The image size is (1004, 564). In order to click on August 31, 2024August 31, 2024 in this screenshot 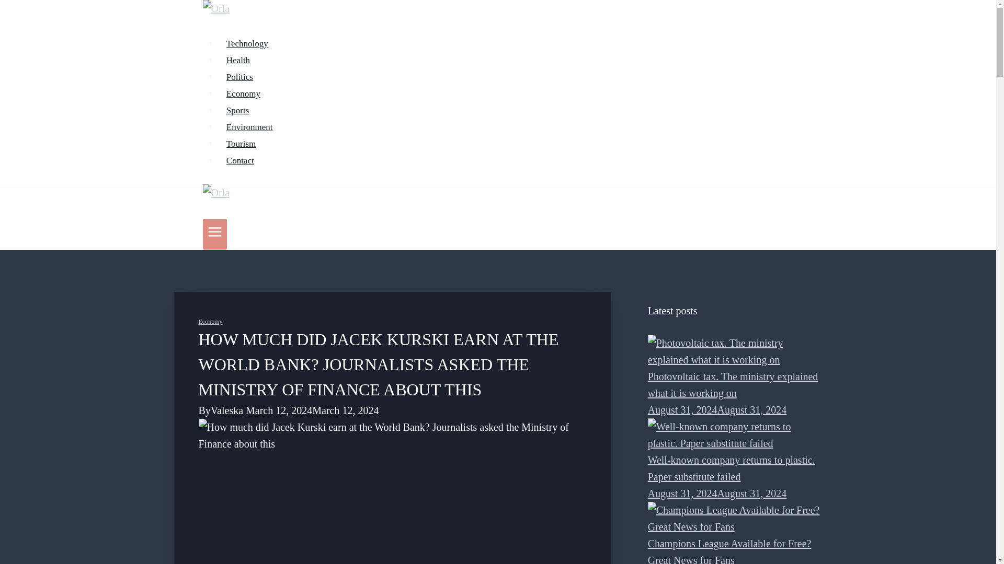, I will do `click(717, 409)`.